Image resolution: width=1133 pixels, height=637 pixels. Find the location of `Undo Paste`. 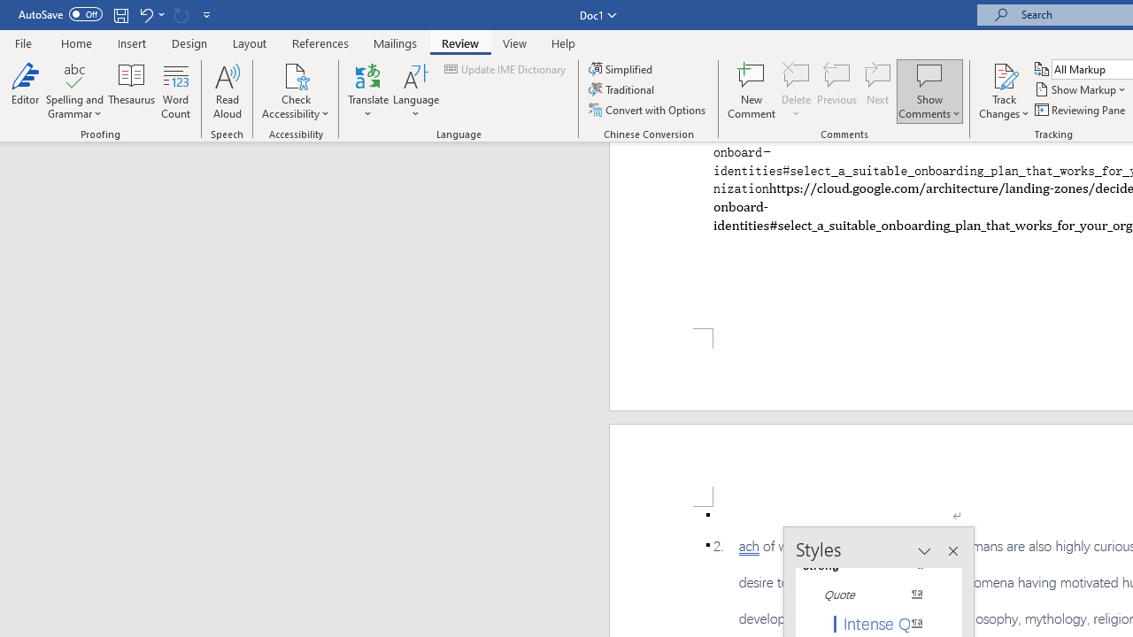

Undo Paste is located at coordinates (150, 14).